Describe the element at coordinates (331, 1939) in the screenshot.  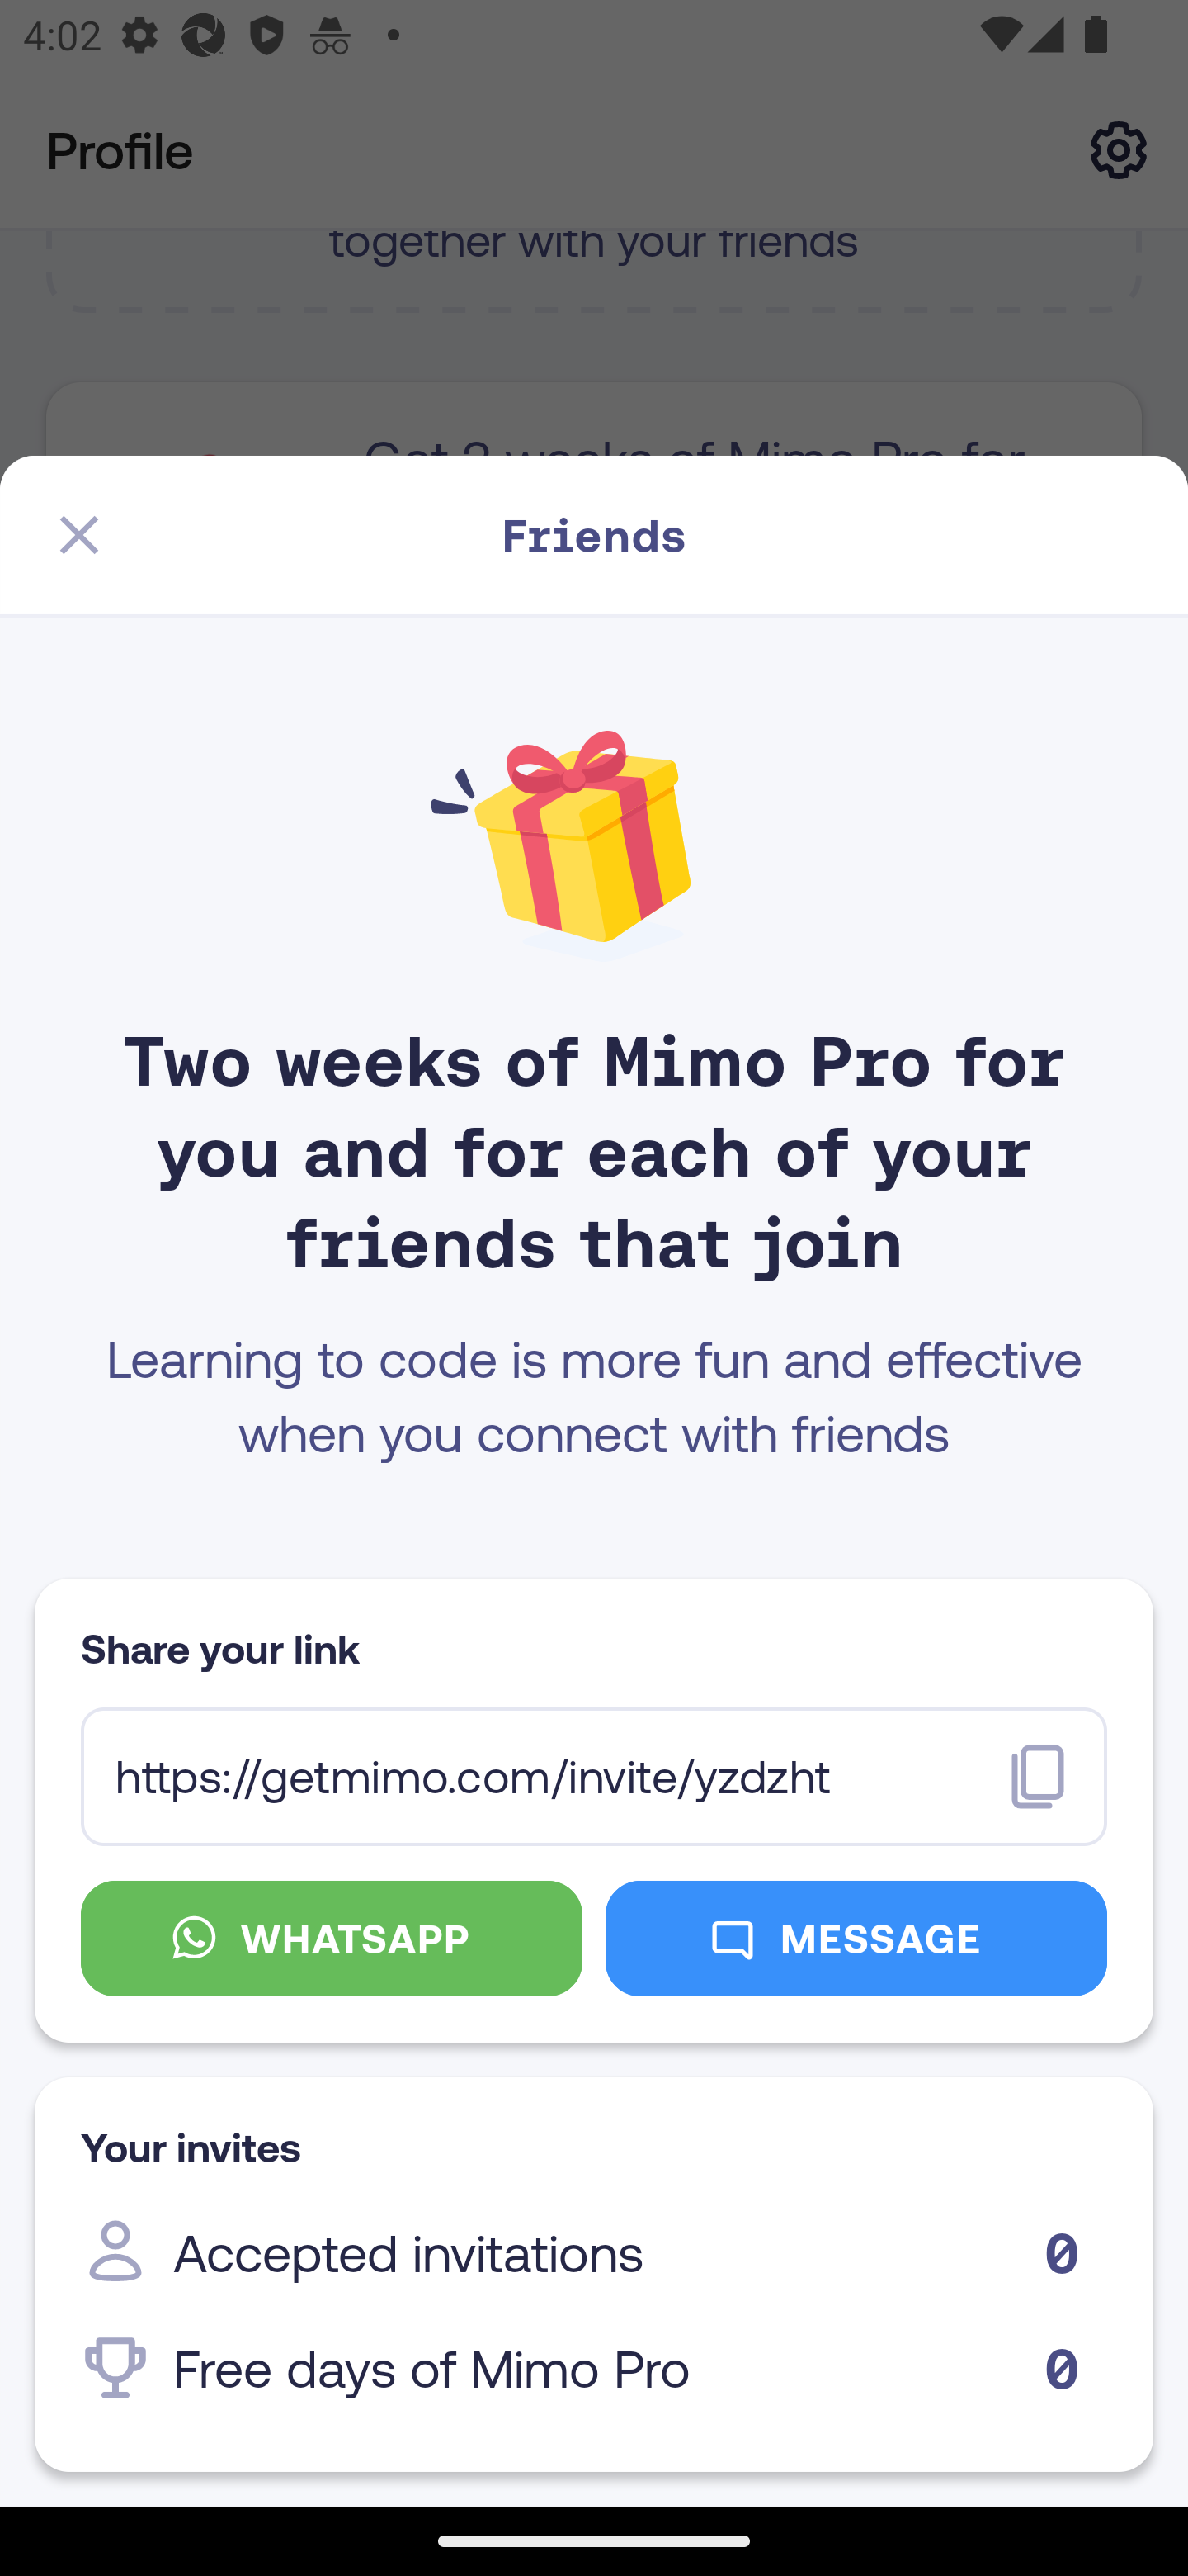
I see `WHATSAPP` at that location.